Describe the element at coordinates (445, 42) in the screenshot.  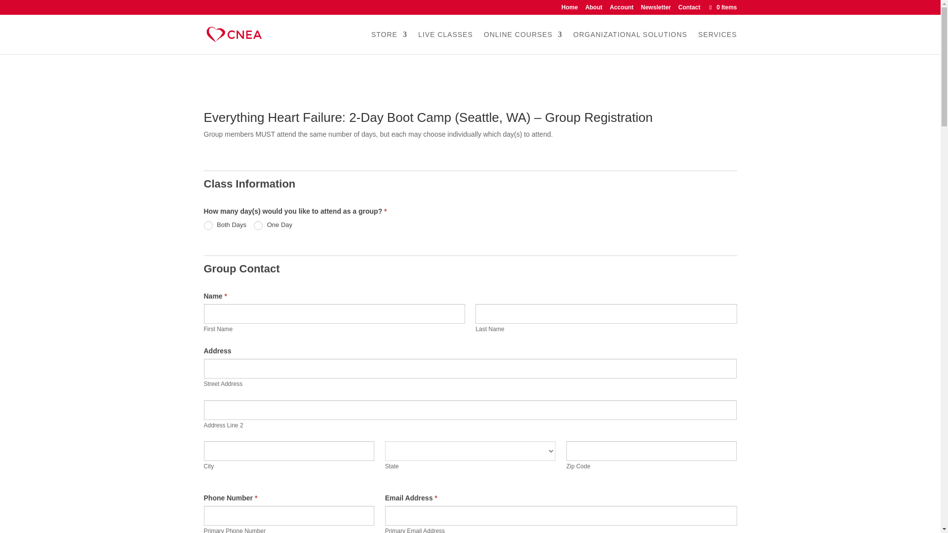
I see `LIVE CLASSES` at that location.